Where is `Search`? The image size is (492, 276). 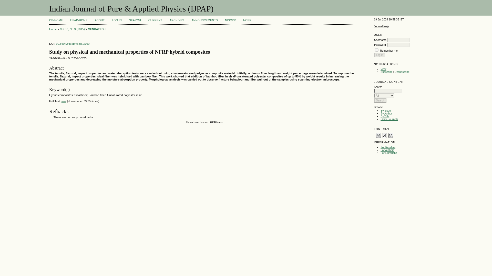
Search is located at coordinates (380, 100).